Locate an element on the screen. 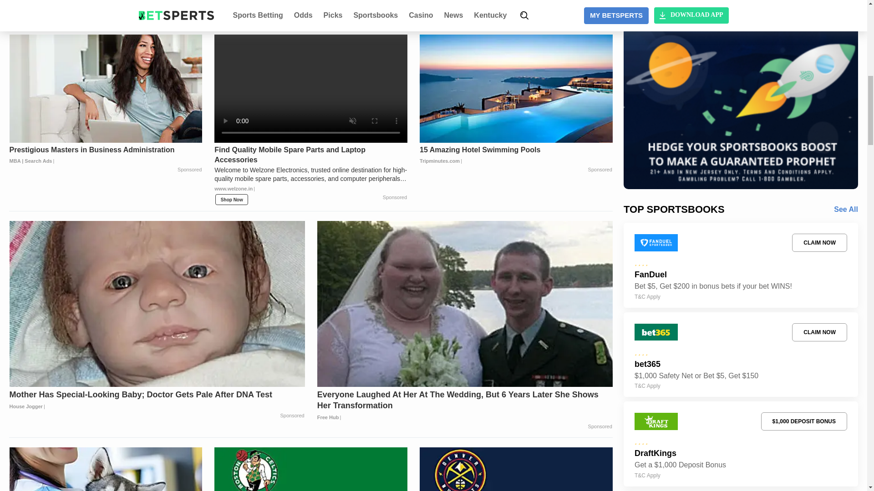 This screenshot has height=491, width=874. Prestigious Masters in Business Administration is located at coordinates (106, 155).